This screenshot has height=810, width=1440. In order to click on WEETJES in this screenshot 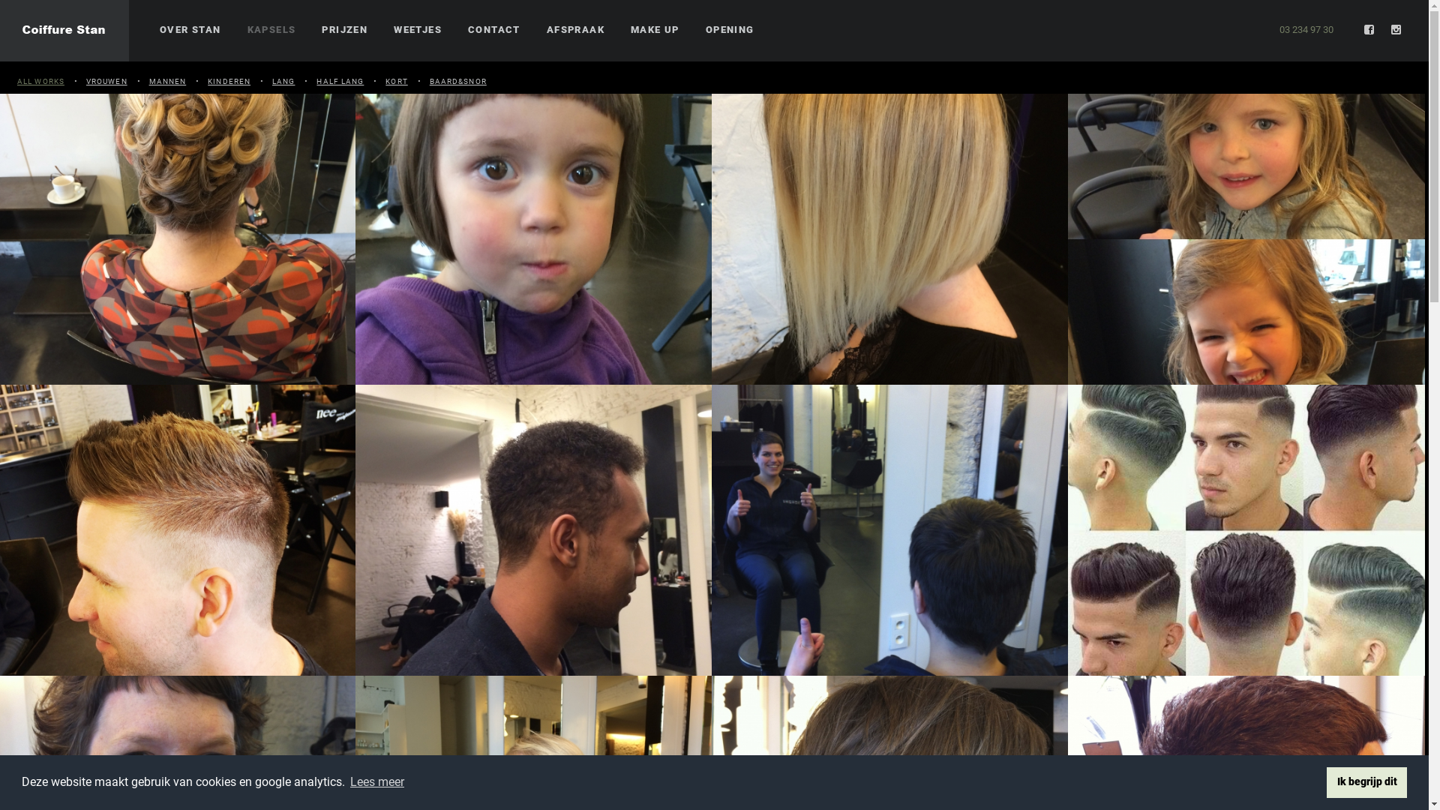, I will do `click(418, 30)`.